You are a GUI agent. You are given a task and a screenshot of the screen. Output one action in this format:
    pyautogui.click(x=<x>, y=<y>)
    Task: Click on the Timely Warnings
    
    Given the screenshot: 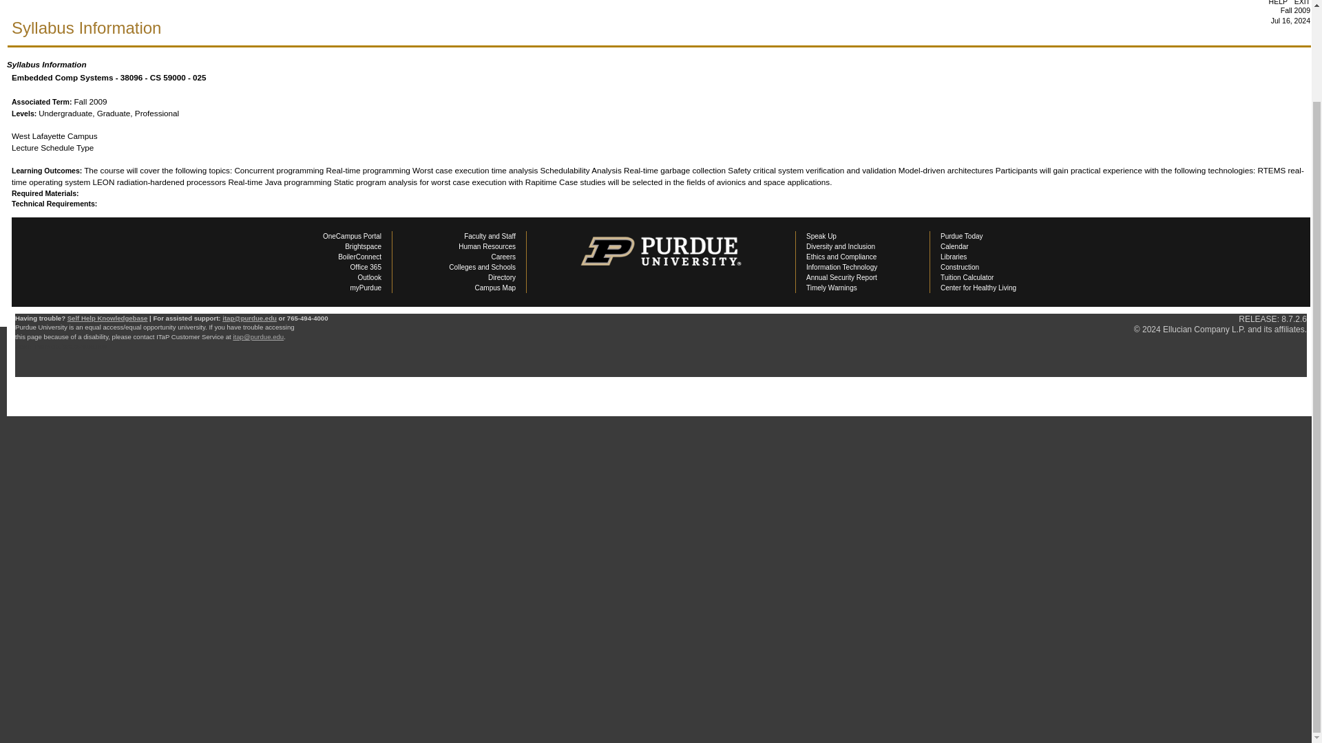 What is the action you would take?
    pyautogui.click(x=832, y=288)
    